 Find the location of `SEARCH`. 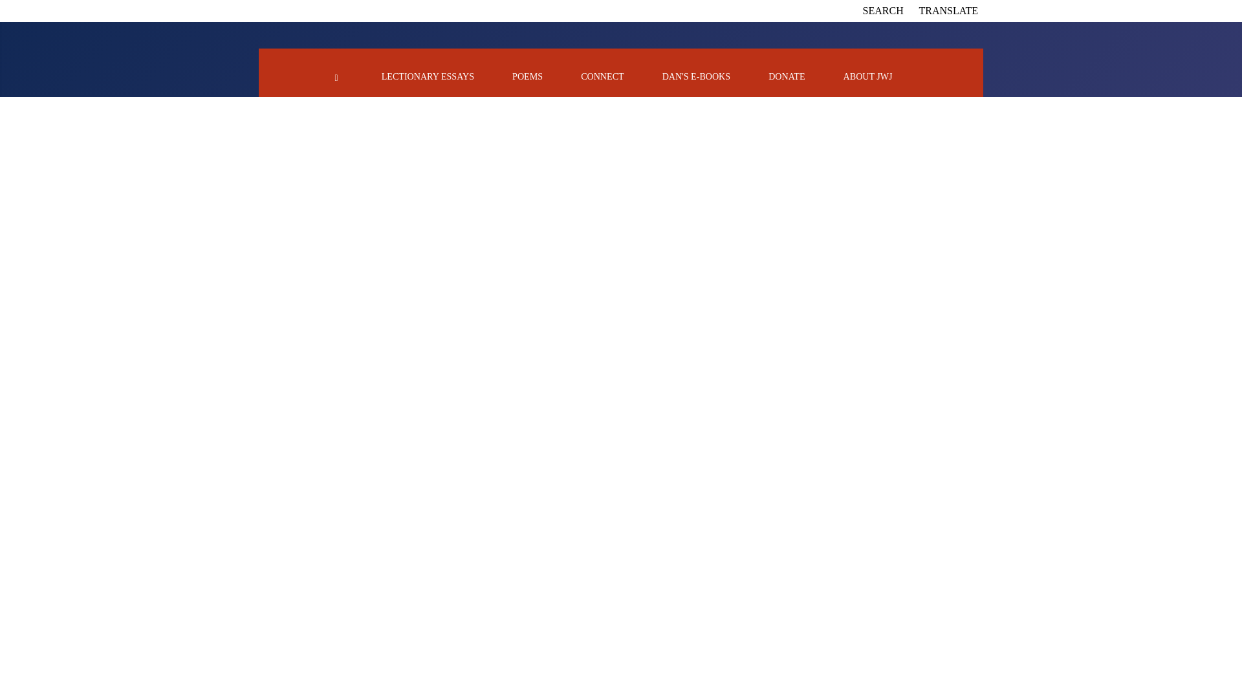

SEARCH is located at coordinates (884, 10).